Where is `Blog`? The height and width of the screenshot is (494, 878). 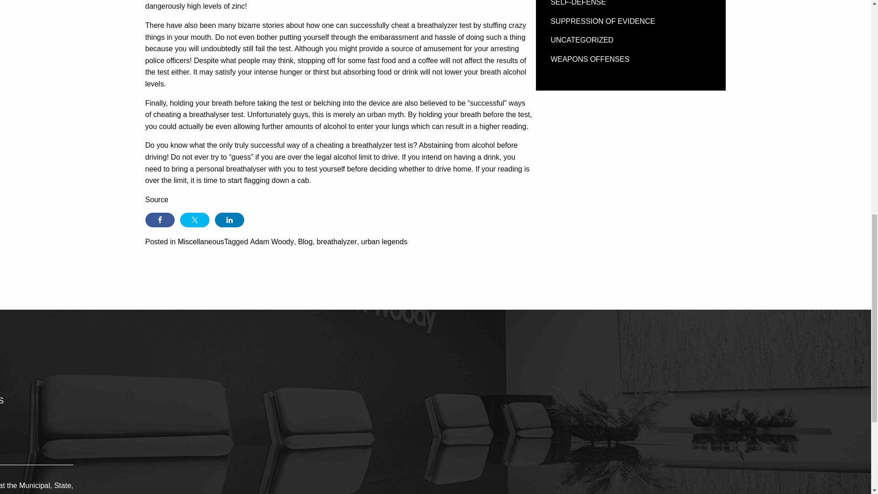 Blog is located at coordinates (305, 242).